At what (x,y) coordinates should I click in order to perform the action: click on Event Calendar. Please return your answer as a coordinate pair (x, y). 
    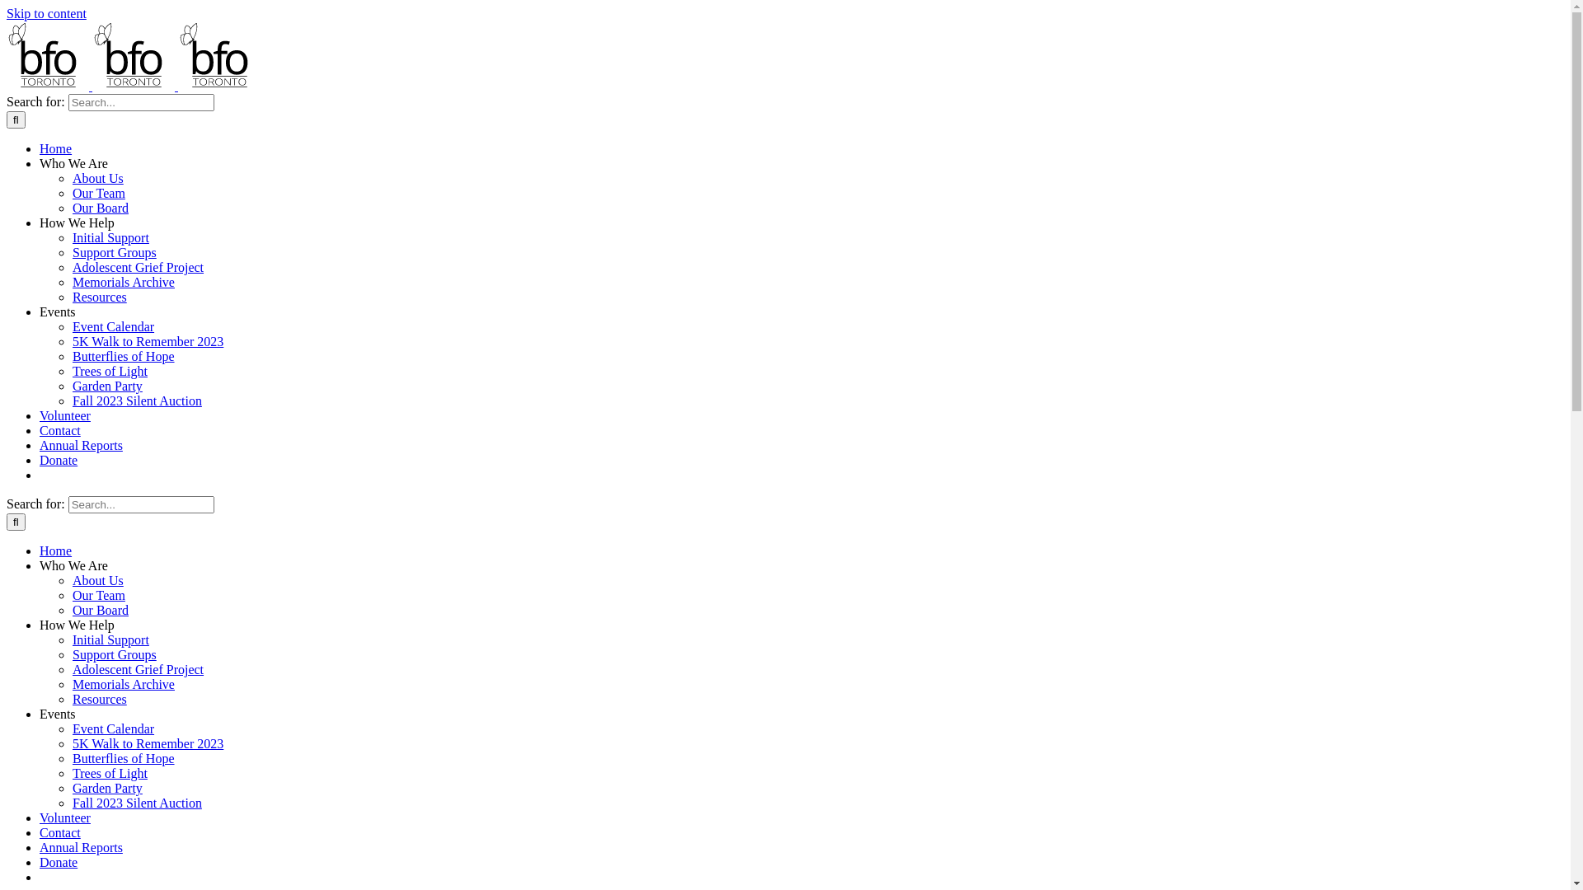
    Looking at the image, I should click on (114, 326).